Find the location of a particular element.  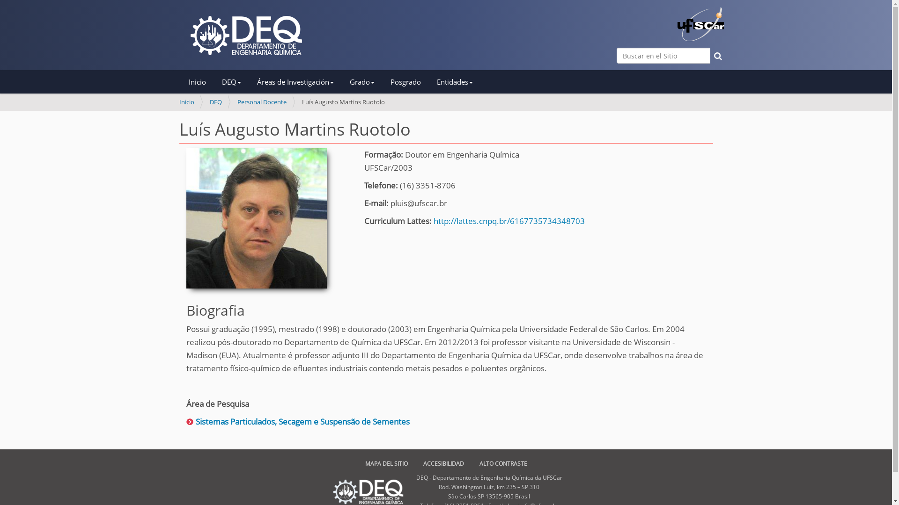

DEQ is located at coordinates (237, 82).